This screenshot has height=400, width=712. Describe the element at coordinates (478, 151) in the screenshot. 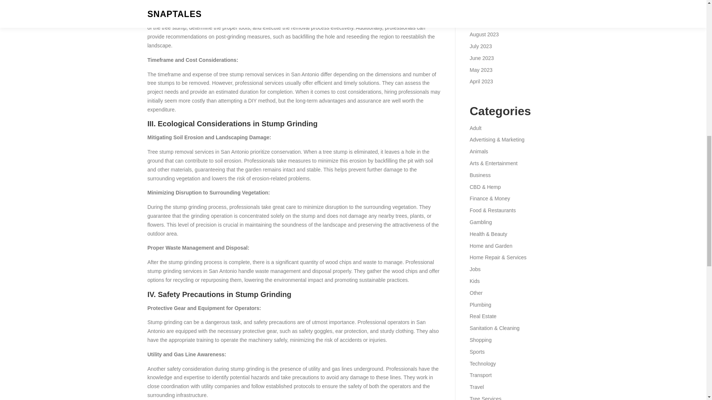

I see `Animals` at that location.